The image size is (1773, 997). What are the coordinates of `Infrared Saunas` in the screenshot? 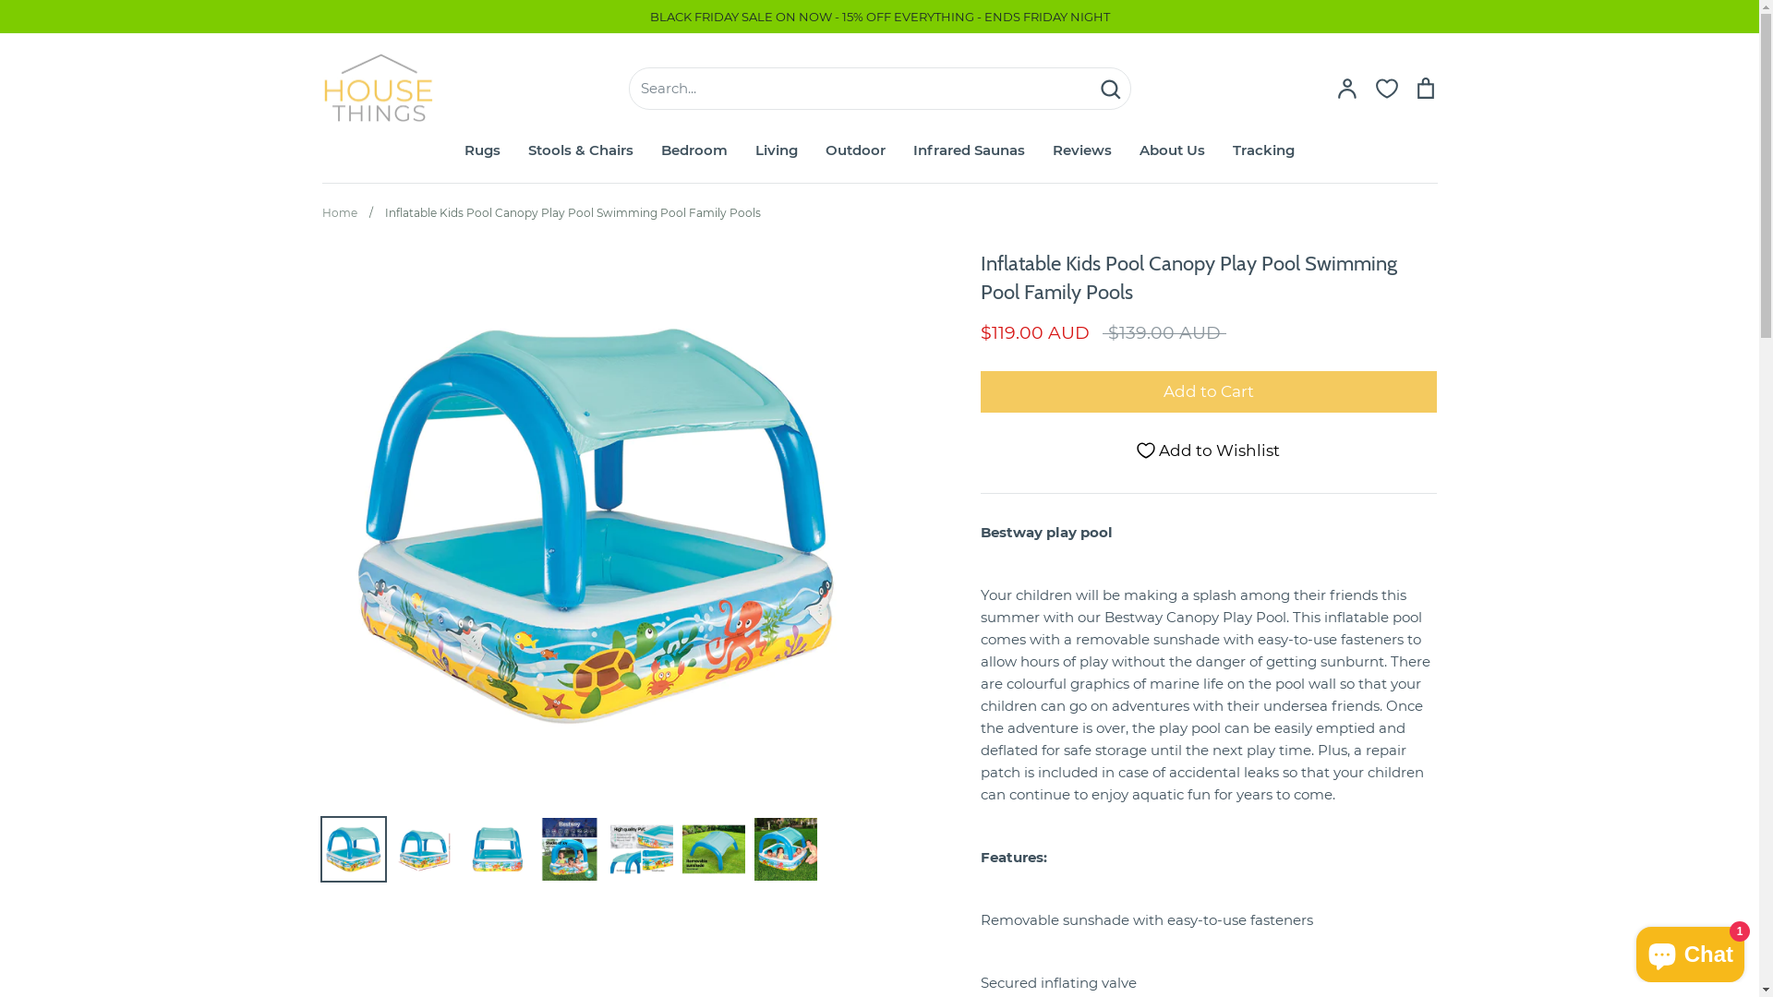 It's located at (970, 150).